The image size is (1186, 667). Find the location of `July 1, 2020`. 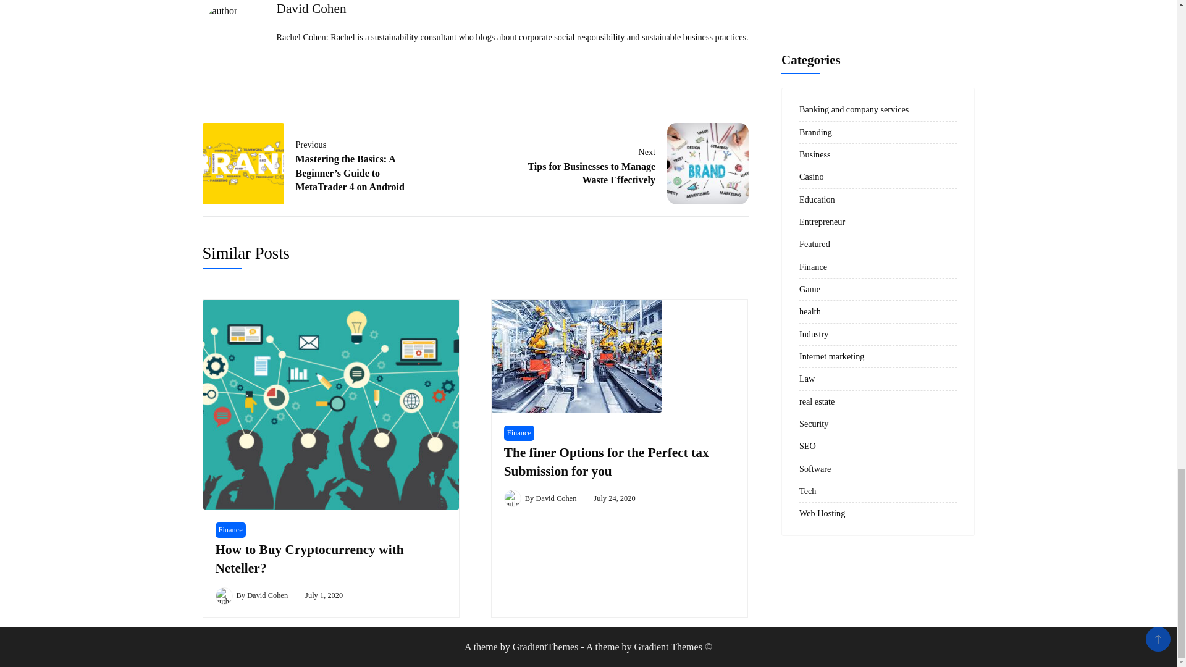

July 1, 2020 is located at coordinates (519, 433).